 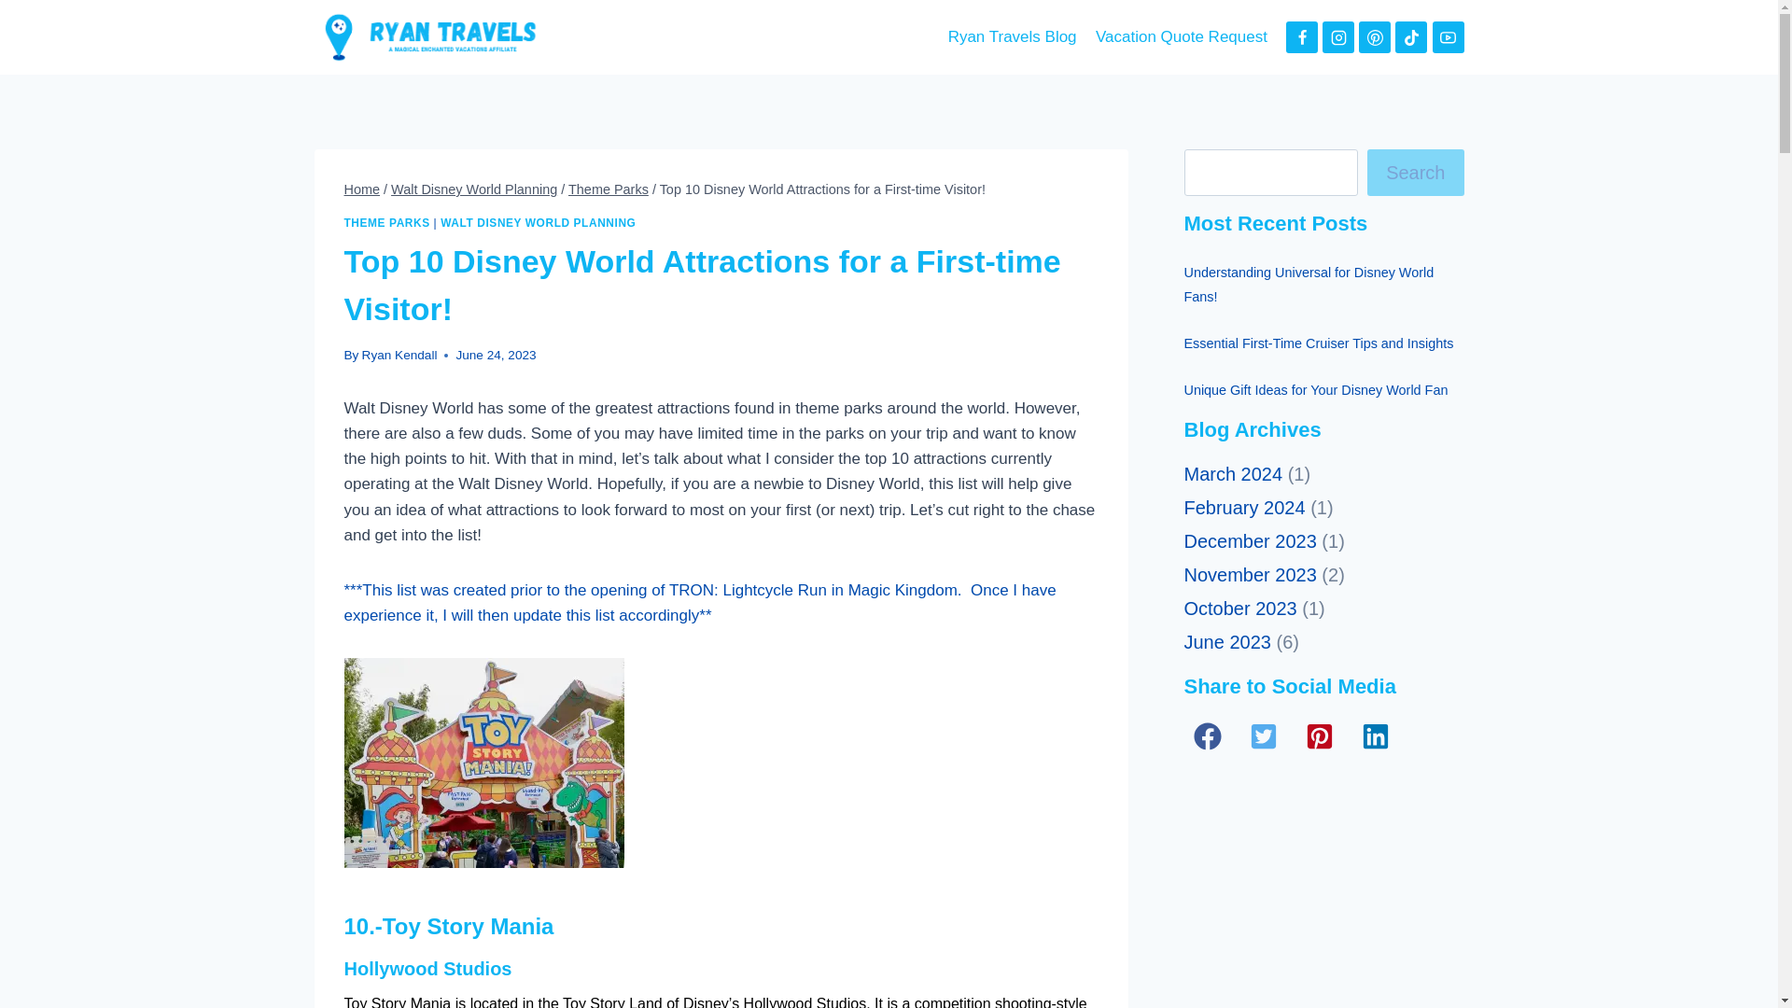 I want to click on Walt Disney World Planning, so click(x=474, y=189).